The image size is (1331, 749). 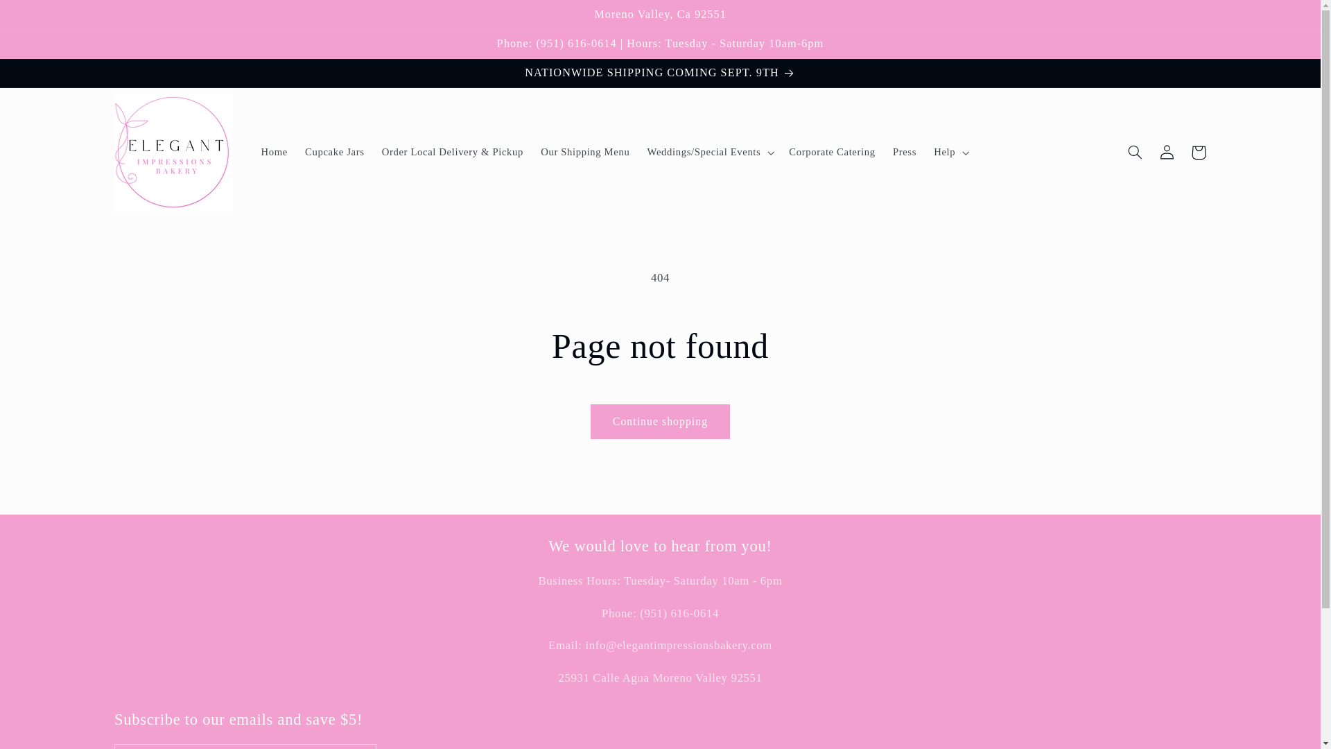 I want to click on Skip to content, so click(x=44, y=17).